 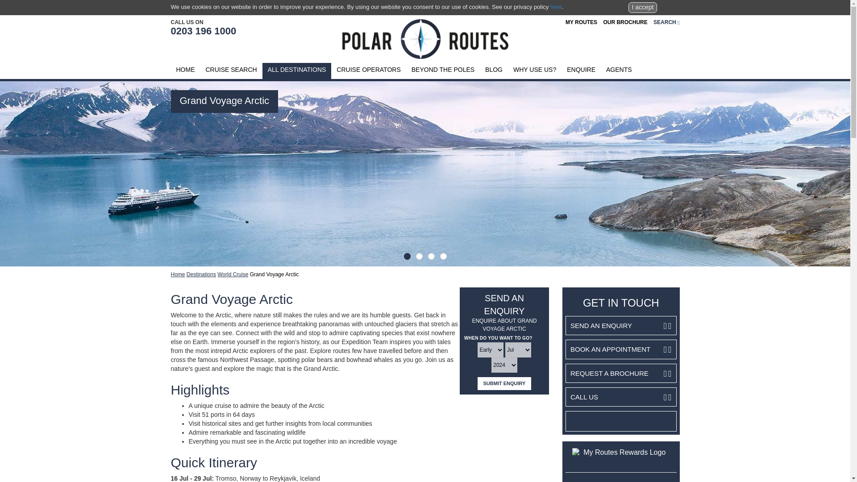 What do you see at coordinates (368, 71) in the screenshot?
I see `CRUISE OPERATORS` at bounding box center [368, 71].